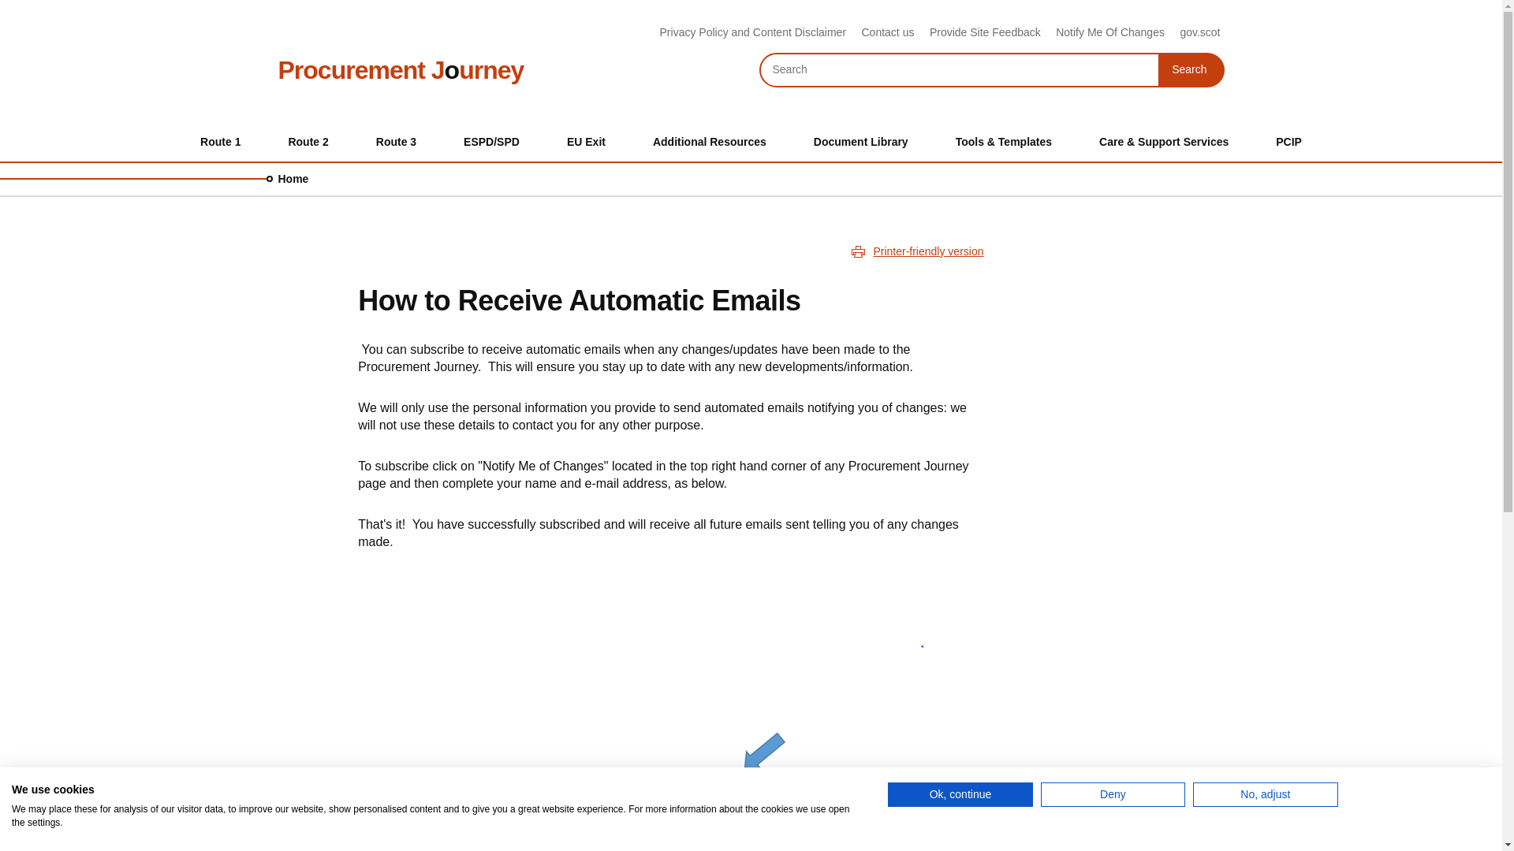 The width and height of the screenshot is (1514, 851). I want to click on Provide Site Feedback, so click(985, 32).